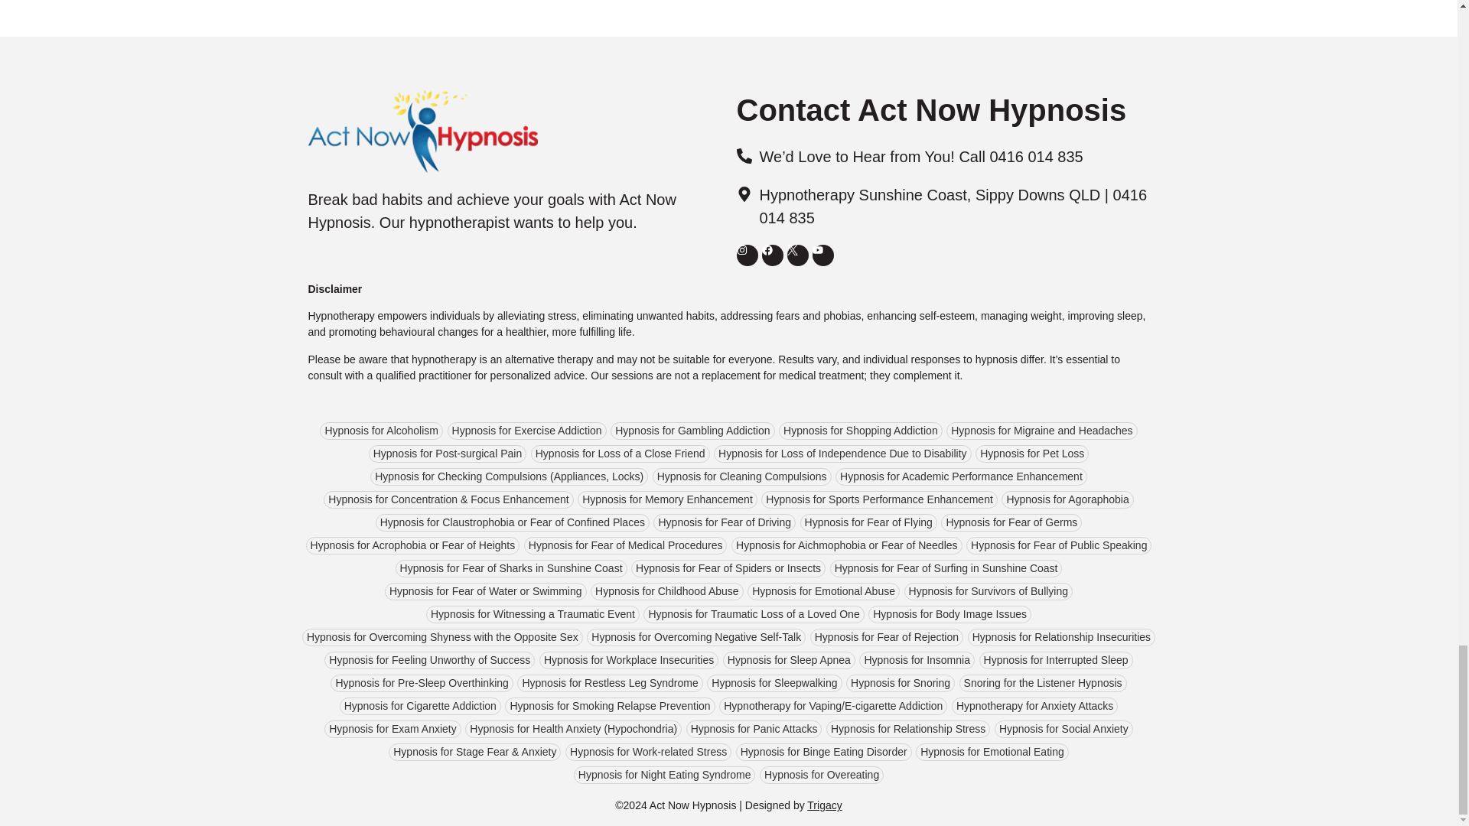  What do you see at coordinates (860, 430) in the screenshot?
I see `Hypnosis for Shopping Addiction` at bounding box center [860, 430].